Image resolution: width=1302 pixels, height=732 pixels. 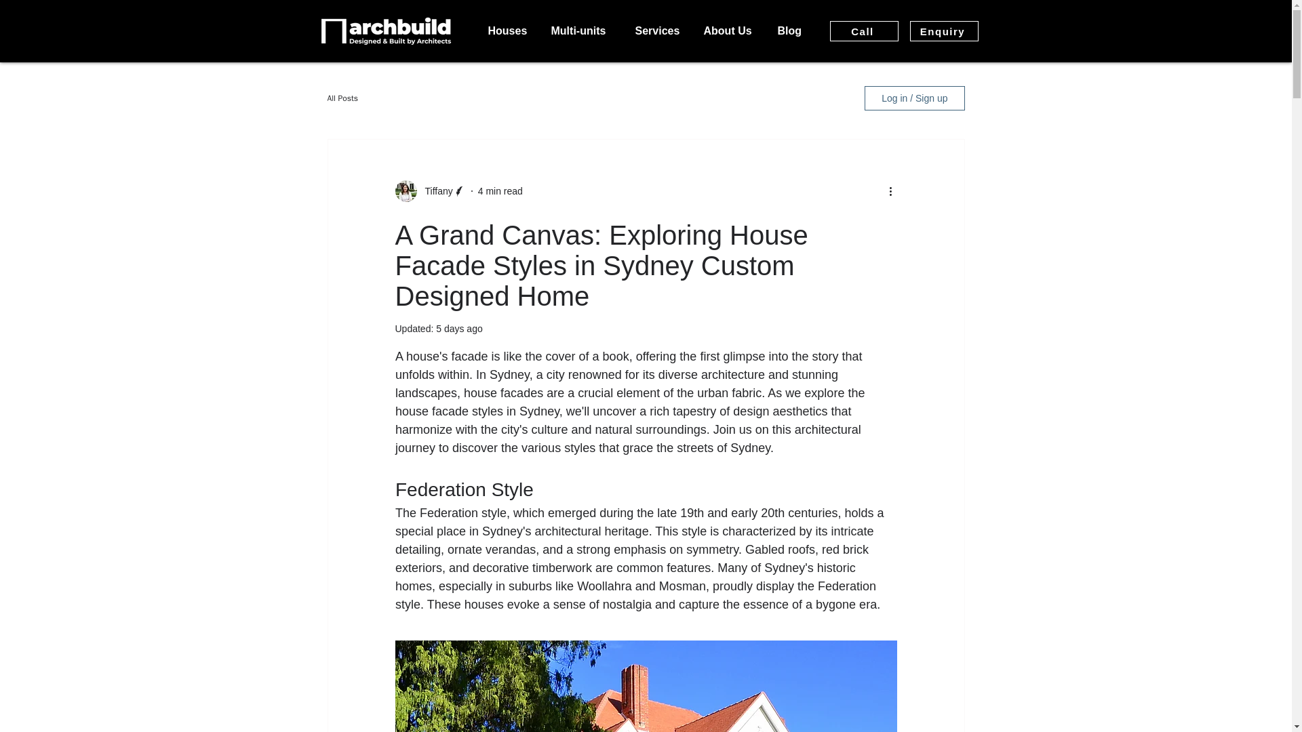 I want to click on 5 days ago, so click(x=460, y=328).